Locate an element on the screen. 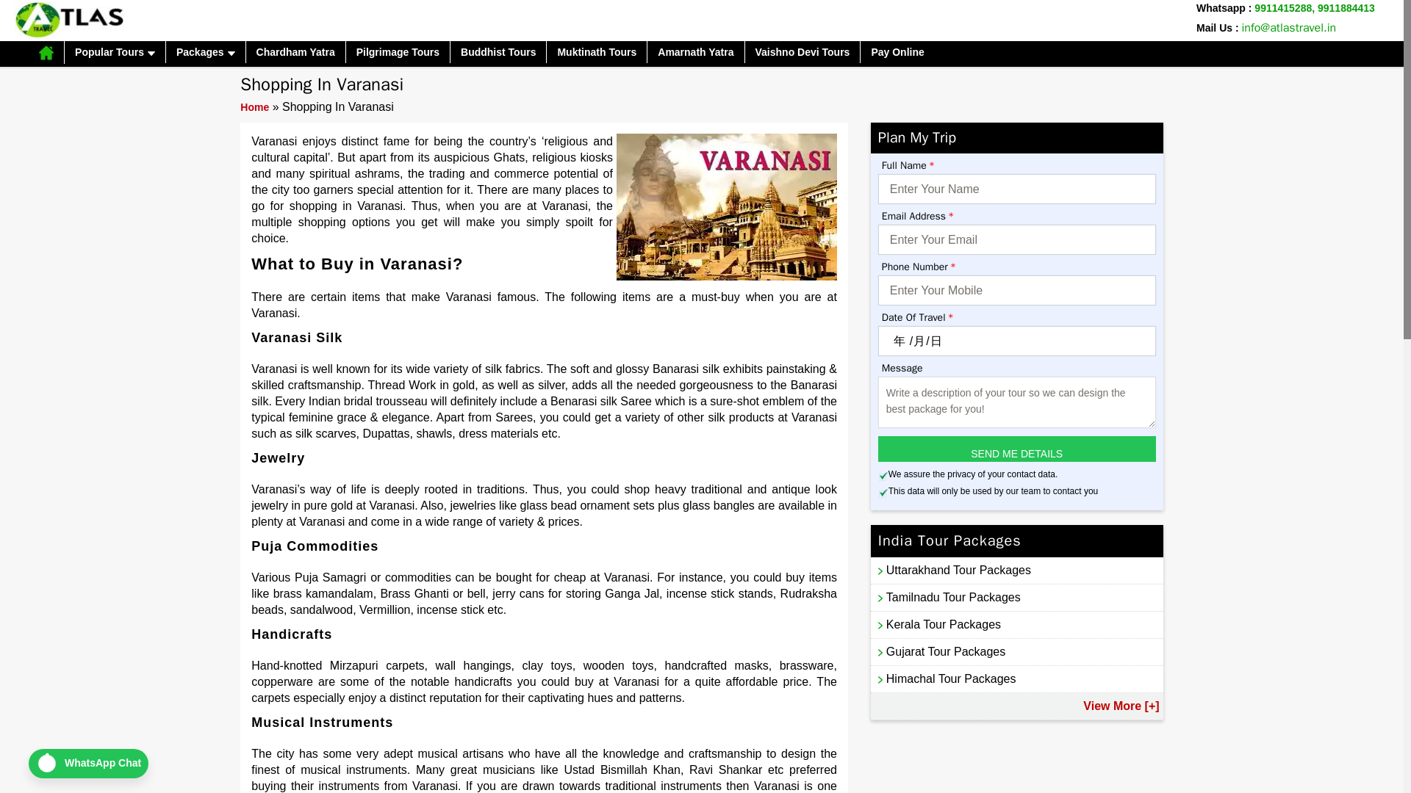 Image resolution: width=1411 pixels, height=793 pixels. SEND ME DETAILS is located at coordinates (1016, 449).